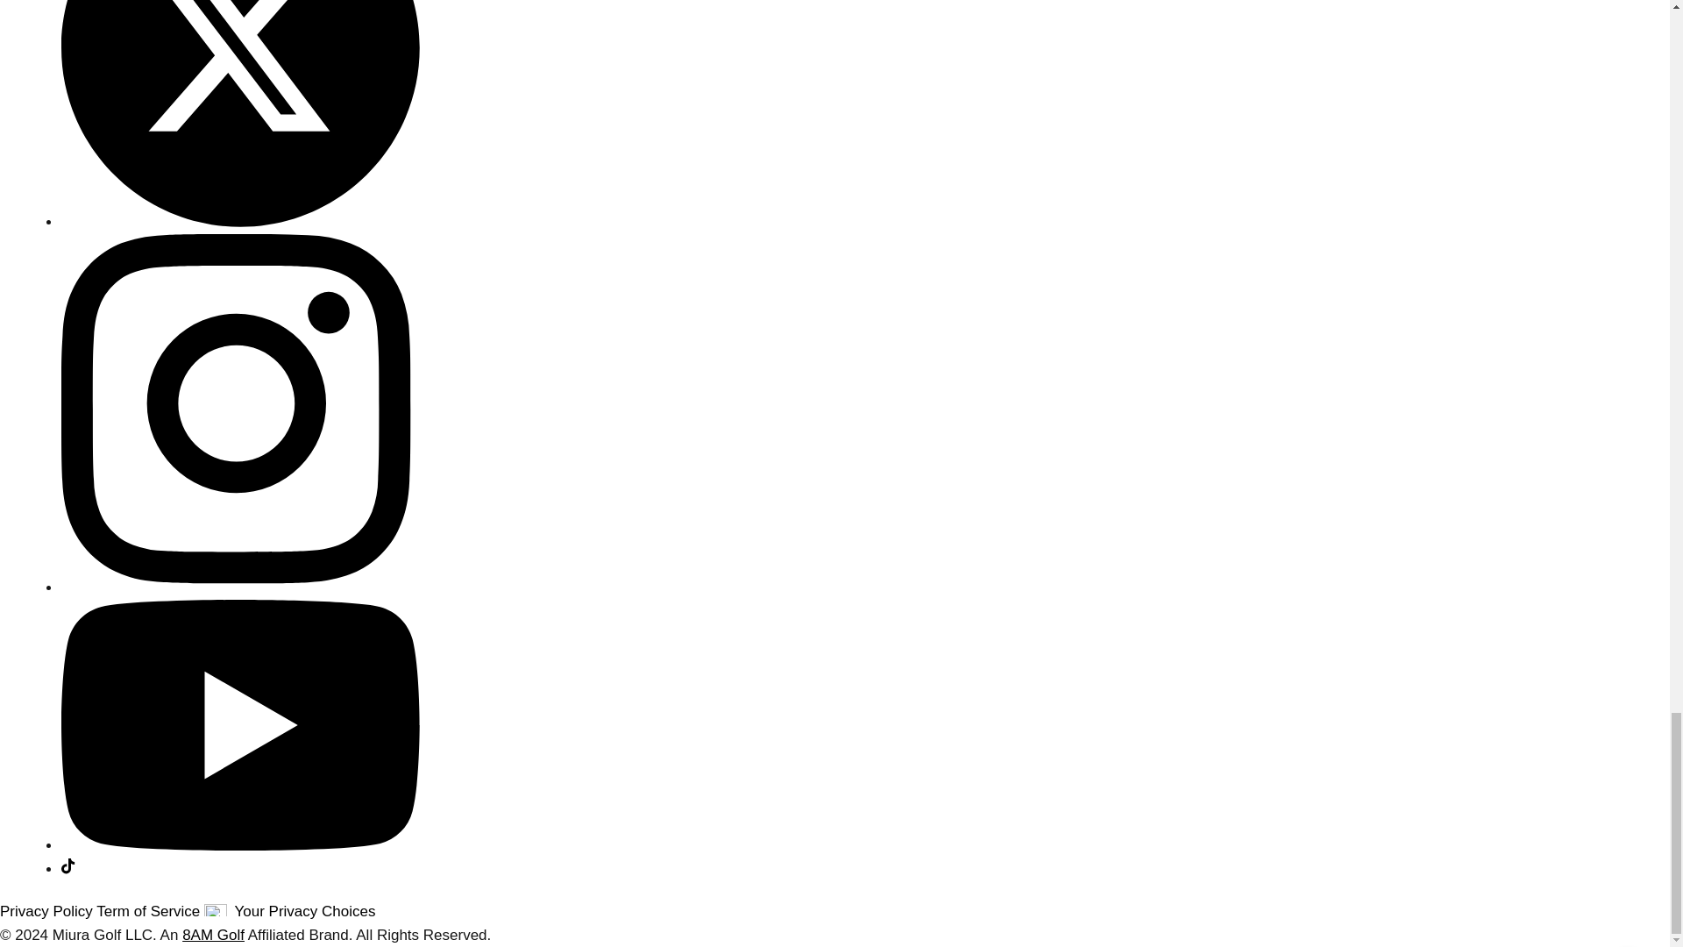  What do you see at coordinates (68, 869) in the screenshot?
I see `TikTok` at bounding box center [68, 869].